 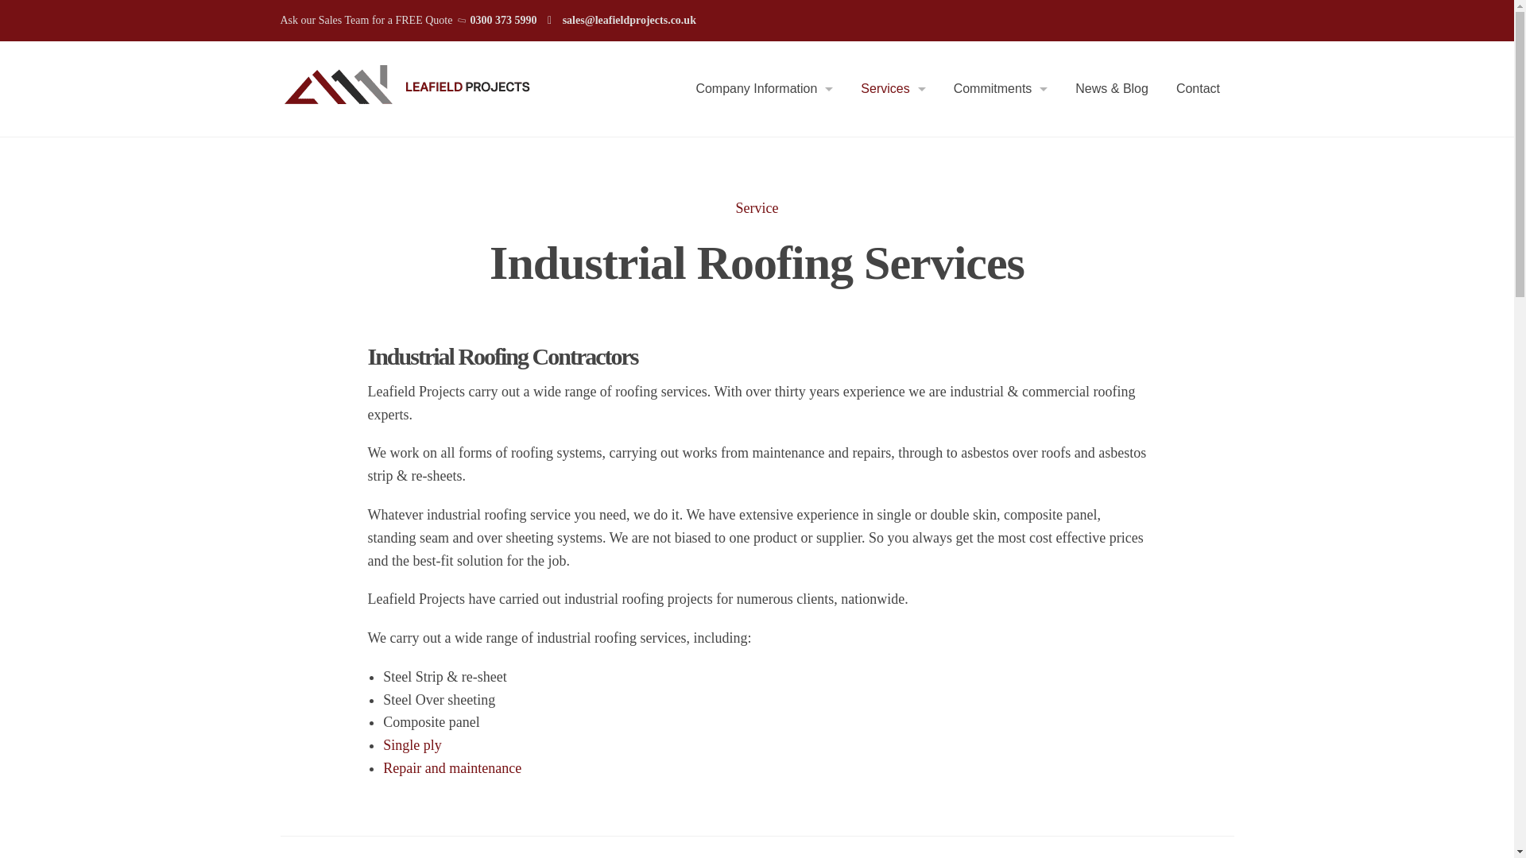 I want to click on Felt Roofing, so click(x=847, y=311).